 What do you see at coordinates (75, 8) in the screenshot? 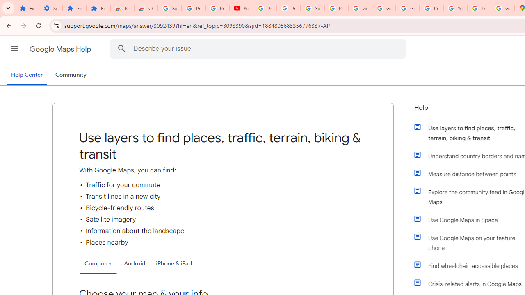
I see `Extensions` at bounding box center [75, 8].